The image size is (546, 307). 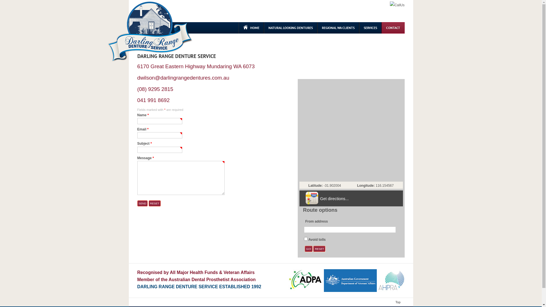 What do you see at coordinates (160, 135) in the screenshot?
I see `Email` at bounding box center [160, 135].